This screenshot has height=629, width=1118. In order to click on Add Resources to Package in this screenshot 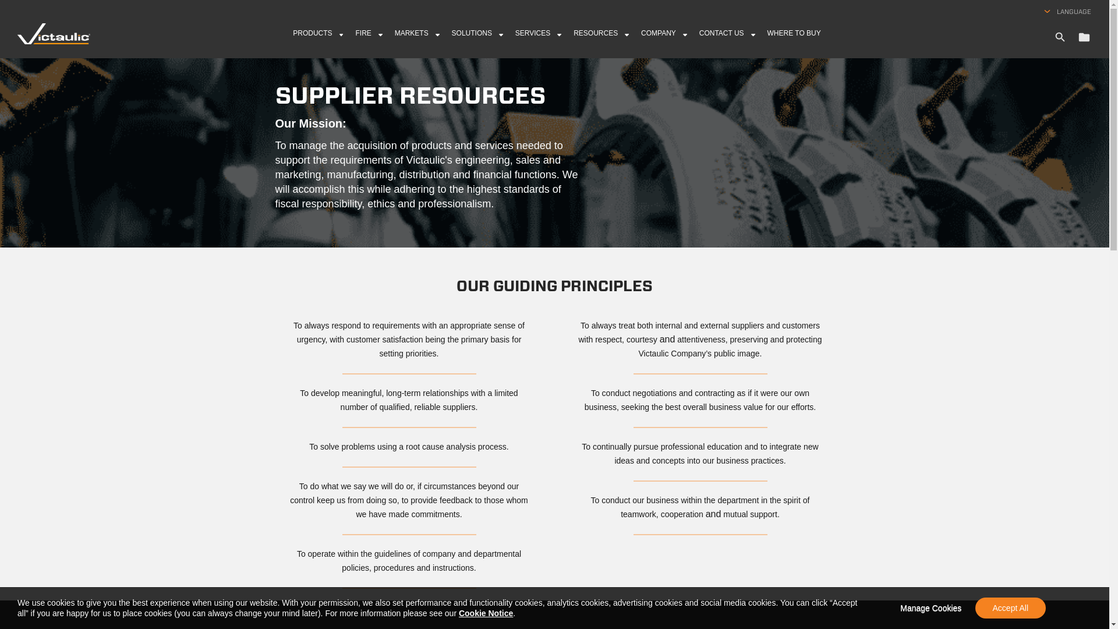, I will do `click(1084, 37)`.